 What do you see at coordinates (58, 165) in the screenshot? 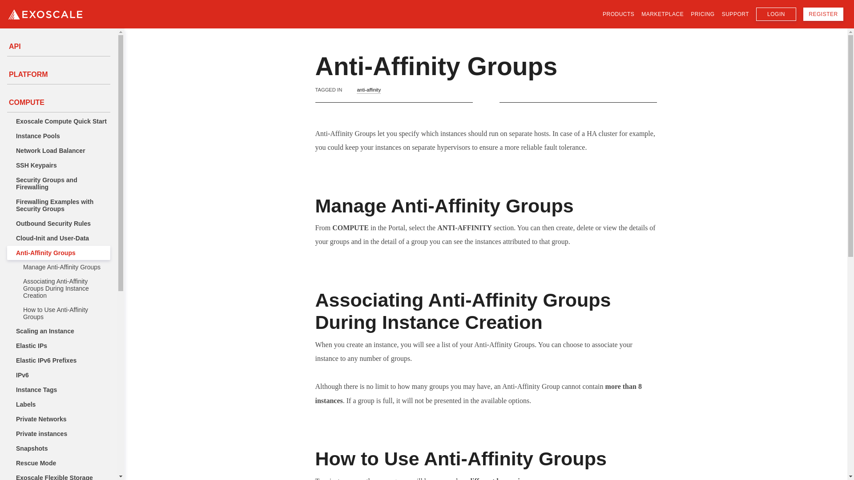
I see `SSH Keypairs` at bounding box center [58, 165].